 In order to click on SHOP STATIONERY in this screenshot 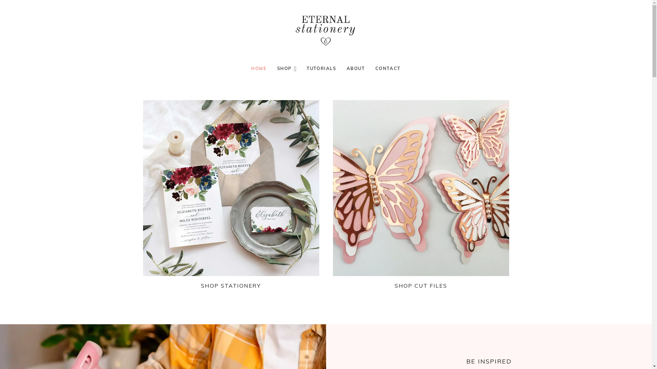, I will do `click(231, 286)`.